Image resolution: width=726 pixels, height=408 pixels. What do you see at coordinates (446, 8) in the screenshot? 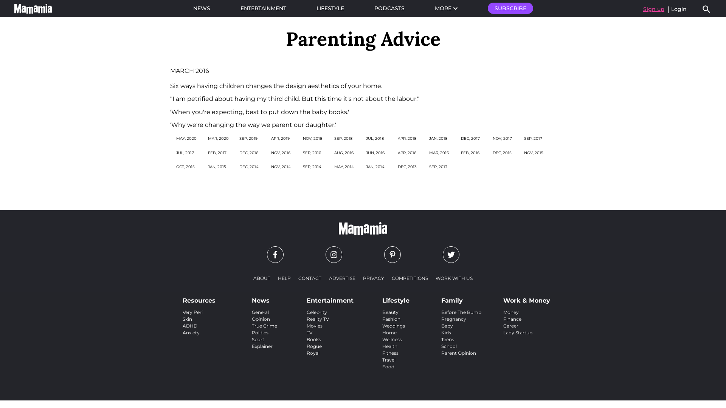
I see `MORE` at bounding box center [446, 8].